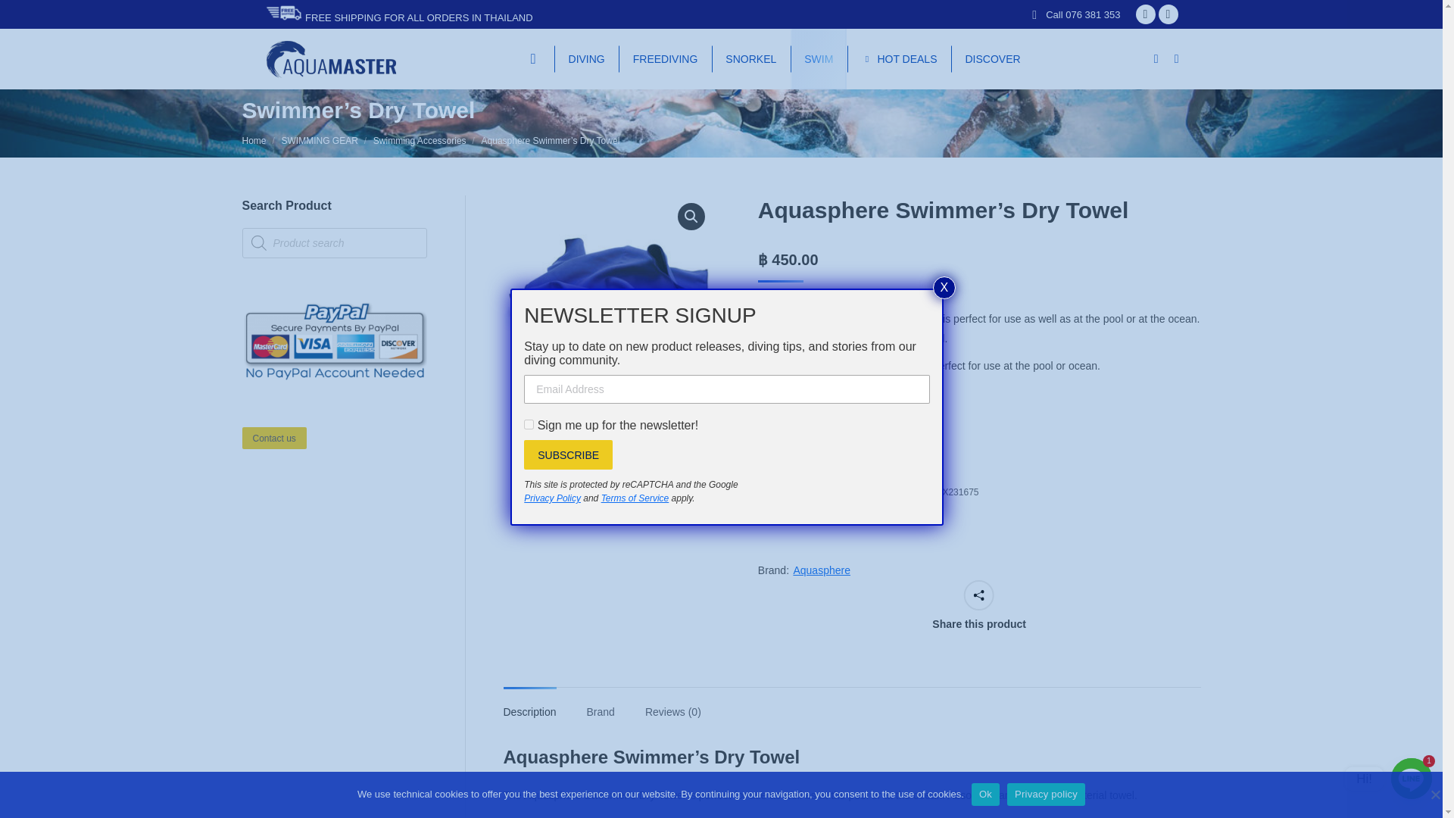 The image size is (1454, 818). Describe the element at coordinates (529, 424) in the screenshot. I see `1` at that location.